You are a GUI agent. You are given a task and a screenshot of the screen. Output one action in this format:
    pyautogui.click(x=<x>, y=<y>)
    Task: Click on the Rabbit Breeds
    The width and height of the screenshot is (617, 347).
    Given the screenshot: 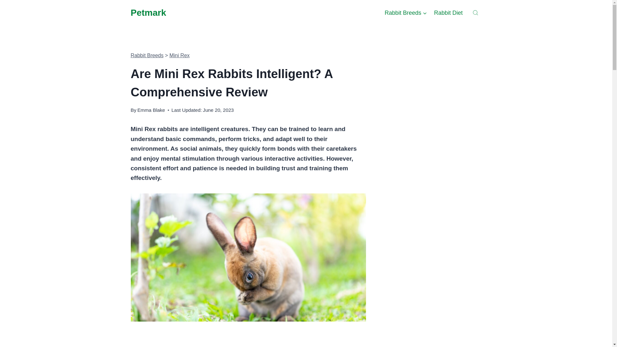 What is the action you would take?
    pyautogui.click(x=147, y=55)
    